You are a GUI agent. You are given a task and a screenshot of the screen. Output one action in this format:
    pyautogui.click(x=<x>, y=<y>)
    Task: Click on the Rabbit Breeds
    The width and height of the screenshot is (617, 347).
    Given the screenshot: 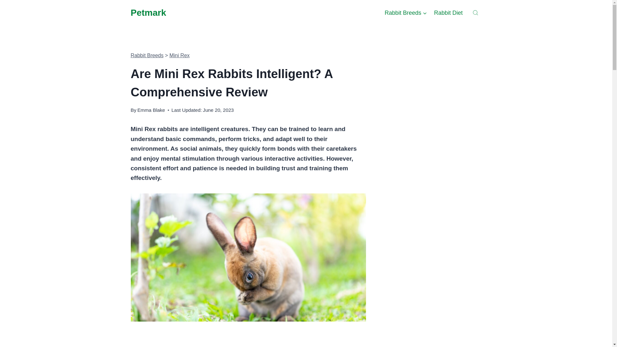 What is the action you would take?
    pyautogui.click(x=147, y=55)
    